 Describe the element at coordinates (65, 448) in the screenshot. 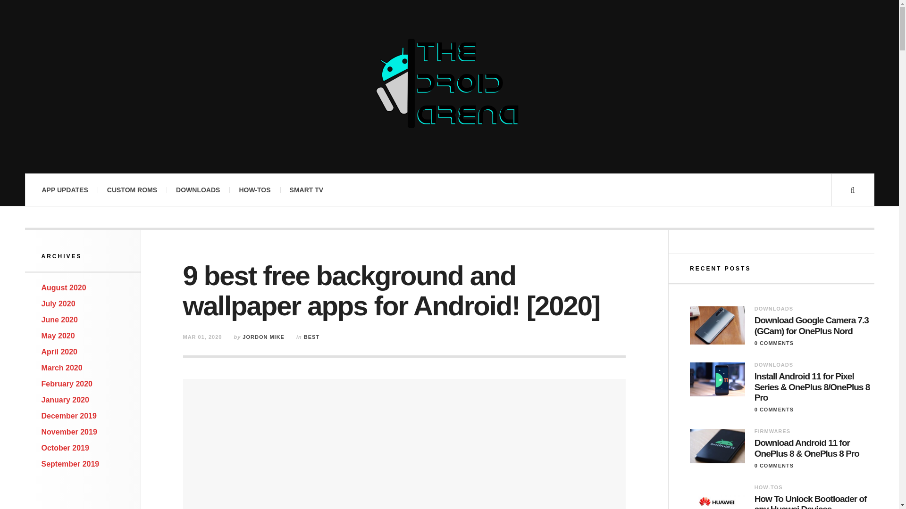

I see `October 2019` at that location.